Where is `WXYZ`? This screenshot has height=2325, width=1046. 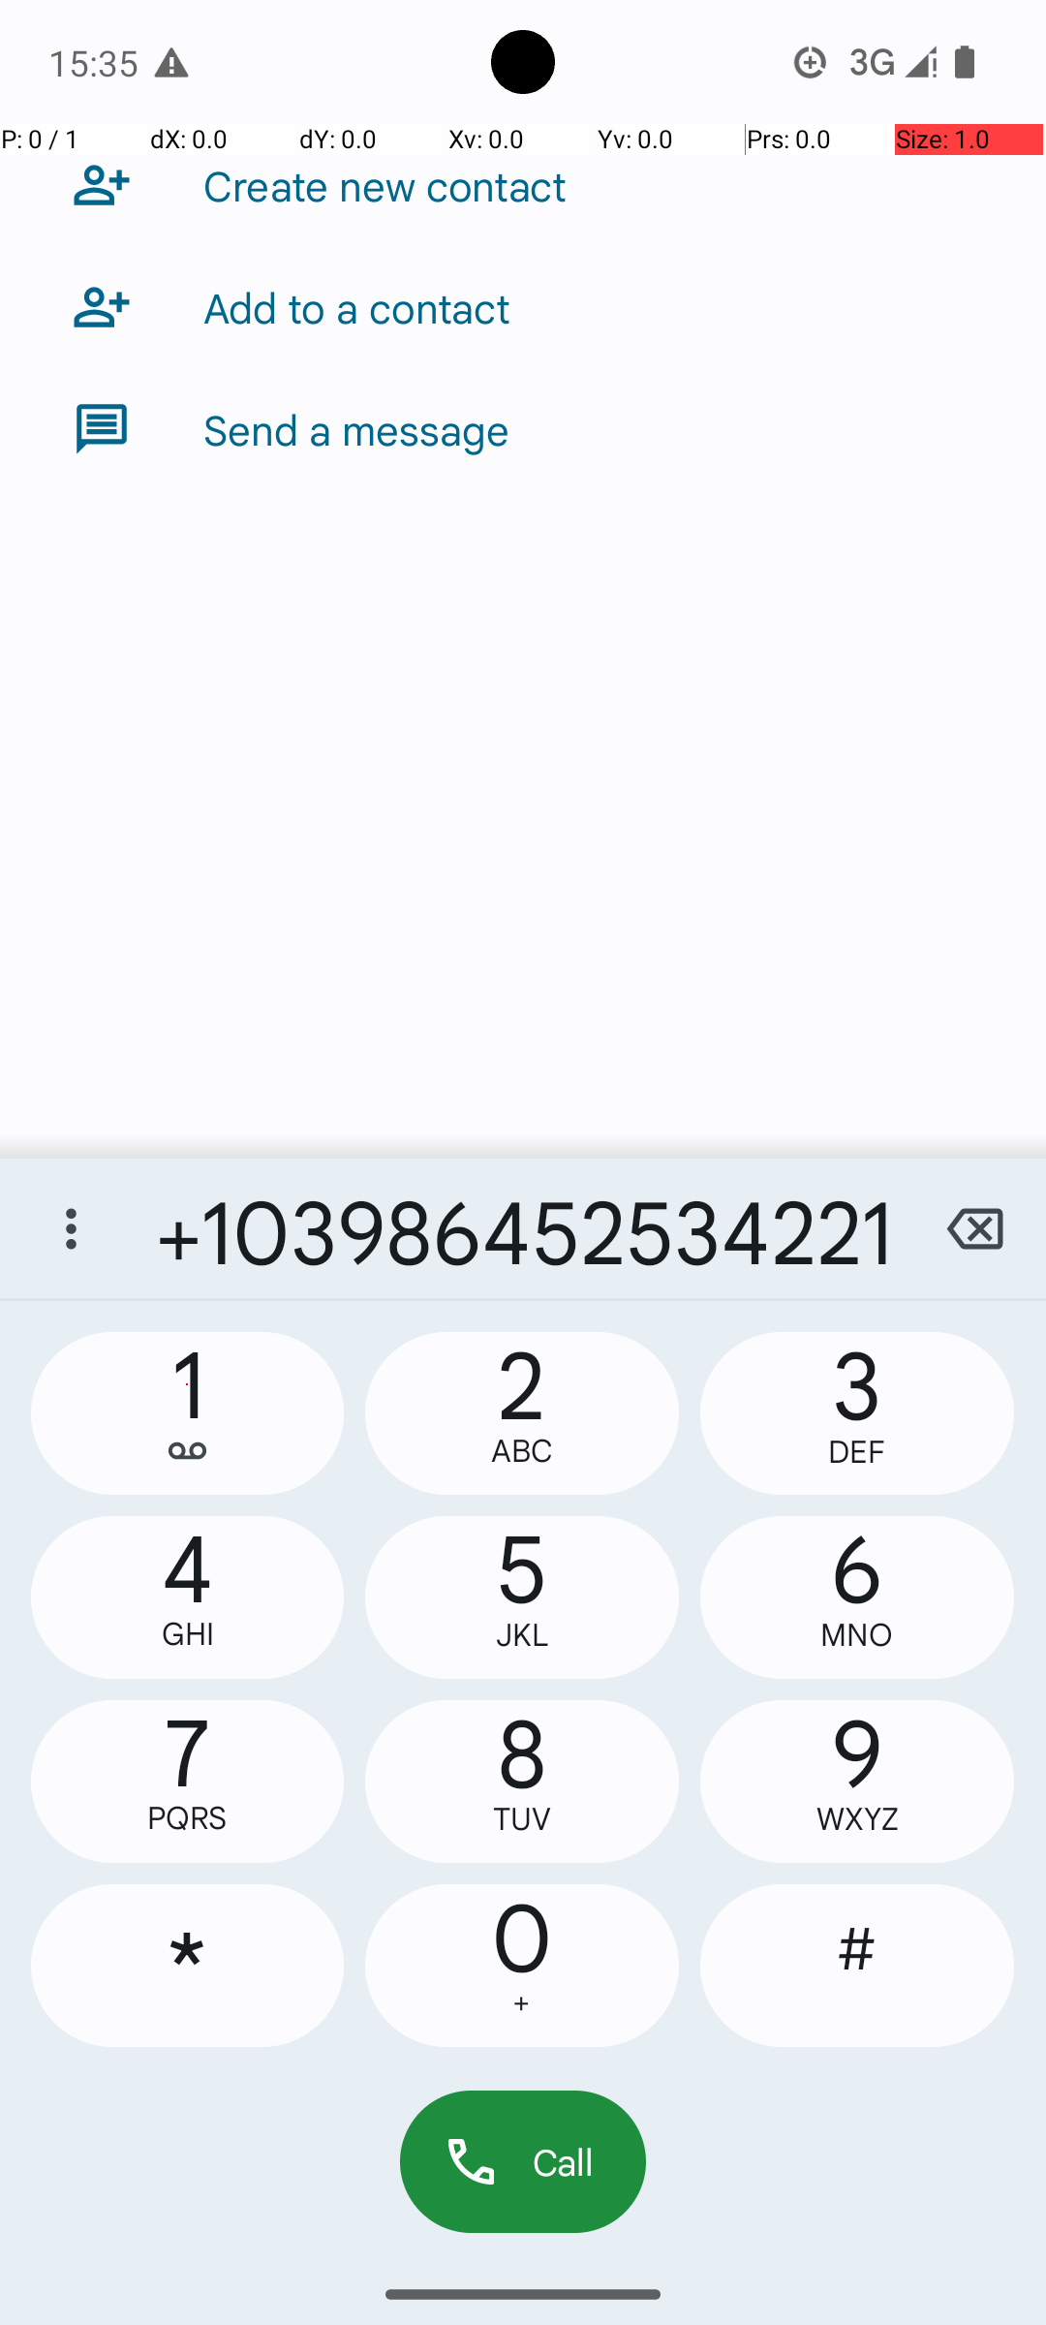
WXYZ is located at coordinates (857, 1819).